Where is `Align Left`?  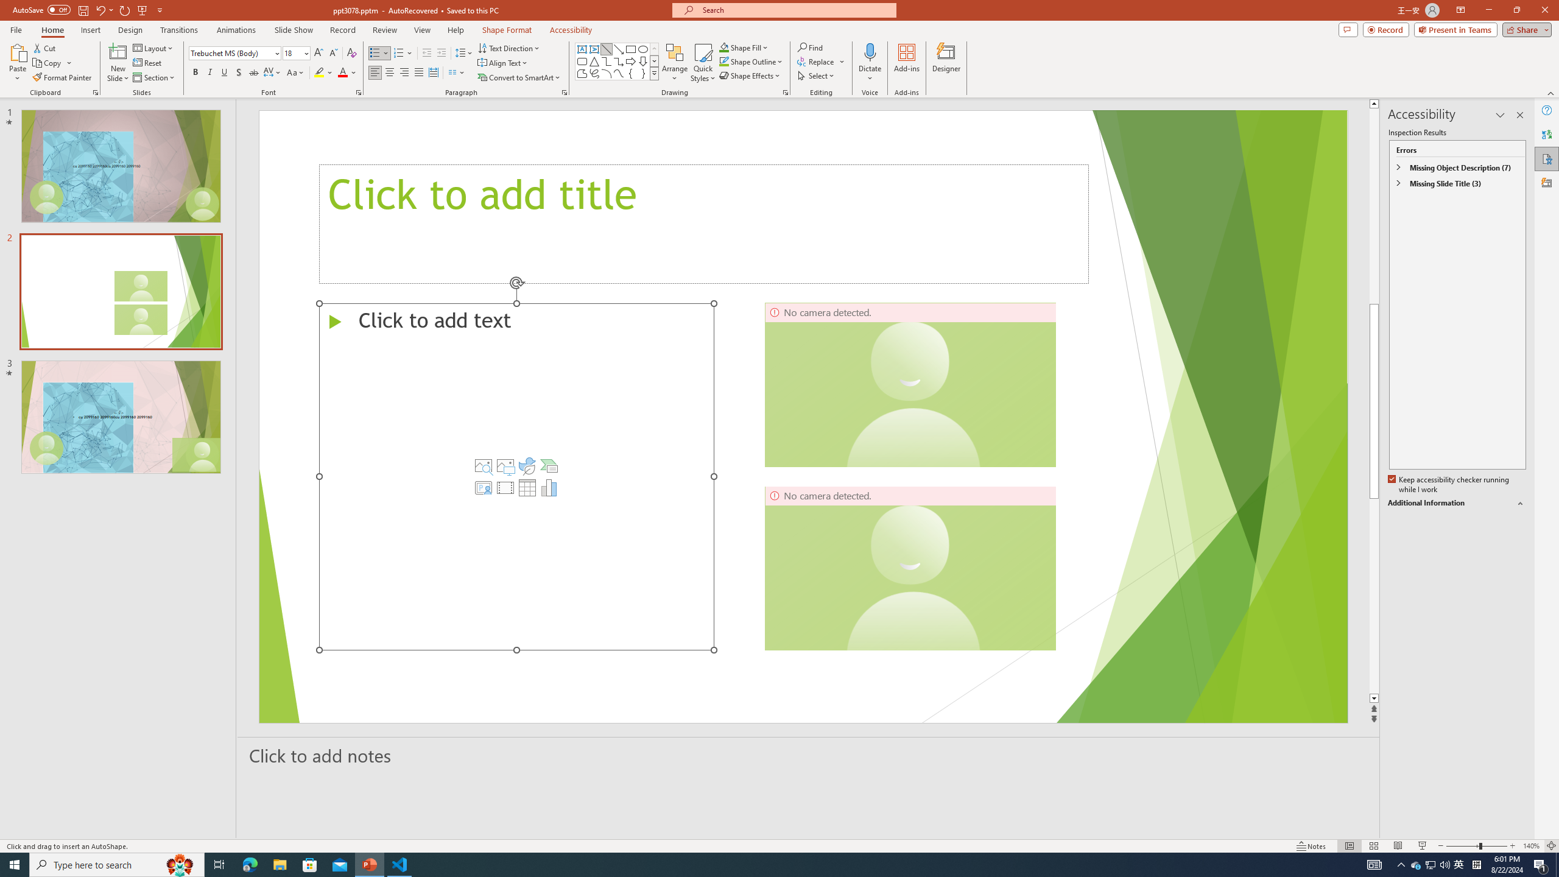 Align Left is located at coordinates (375, 73).